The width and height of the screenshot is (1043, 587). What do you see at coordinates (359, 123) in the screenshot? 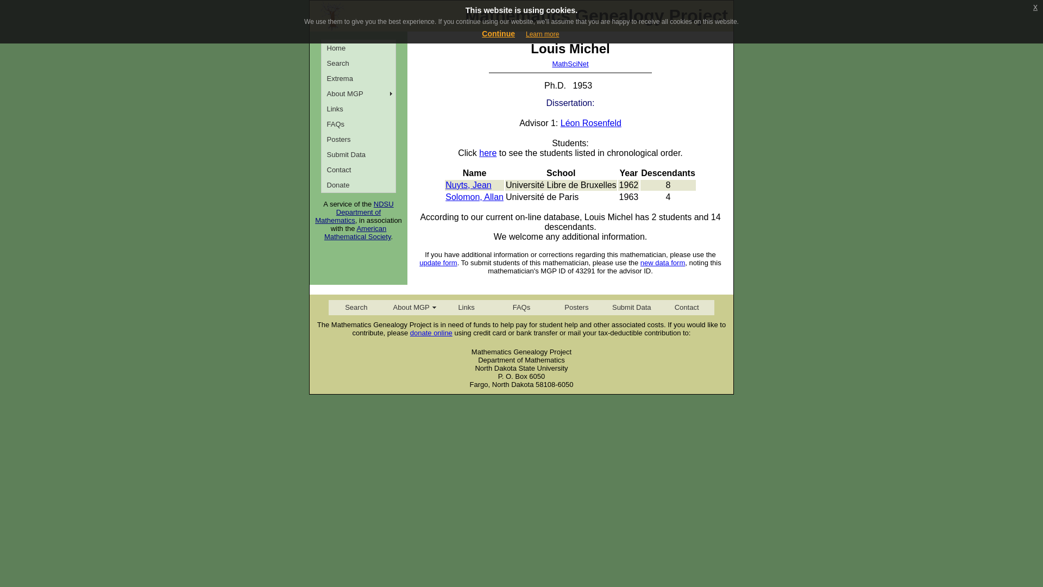
I see `FAQs` at bounding box center [359, 123].